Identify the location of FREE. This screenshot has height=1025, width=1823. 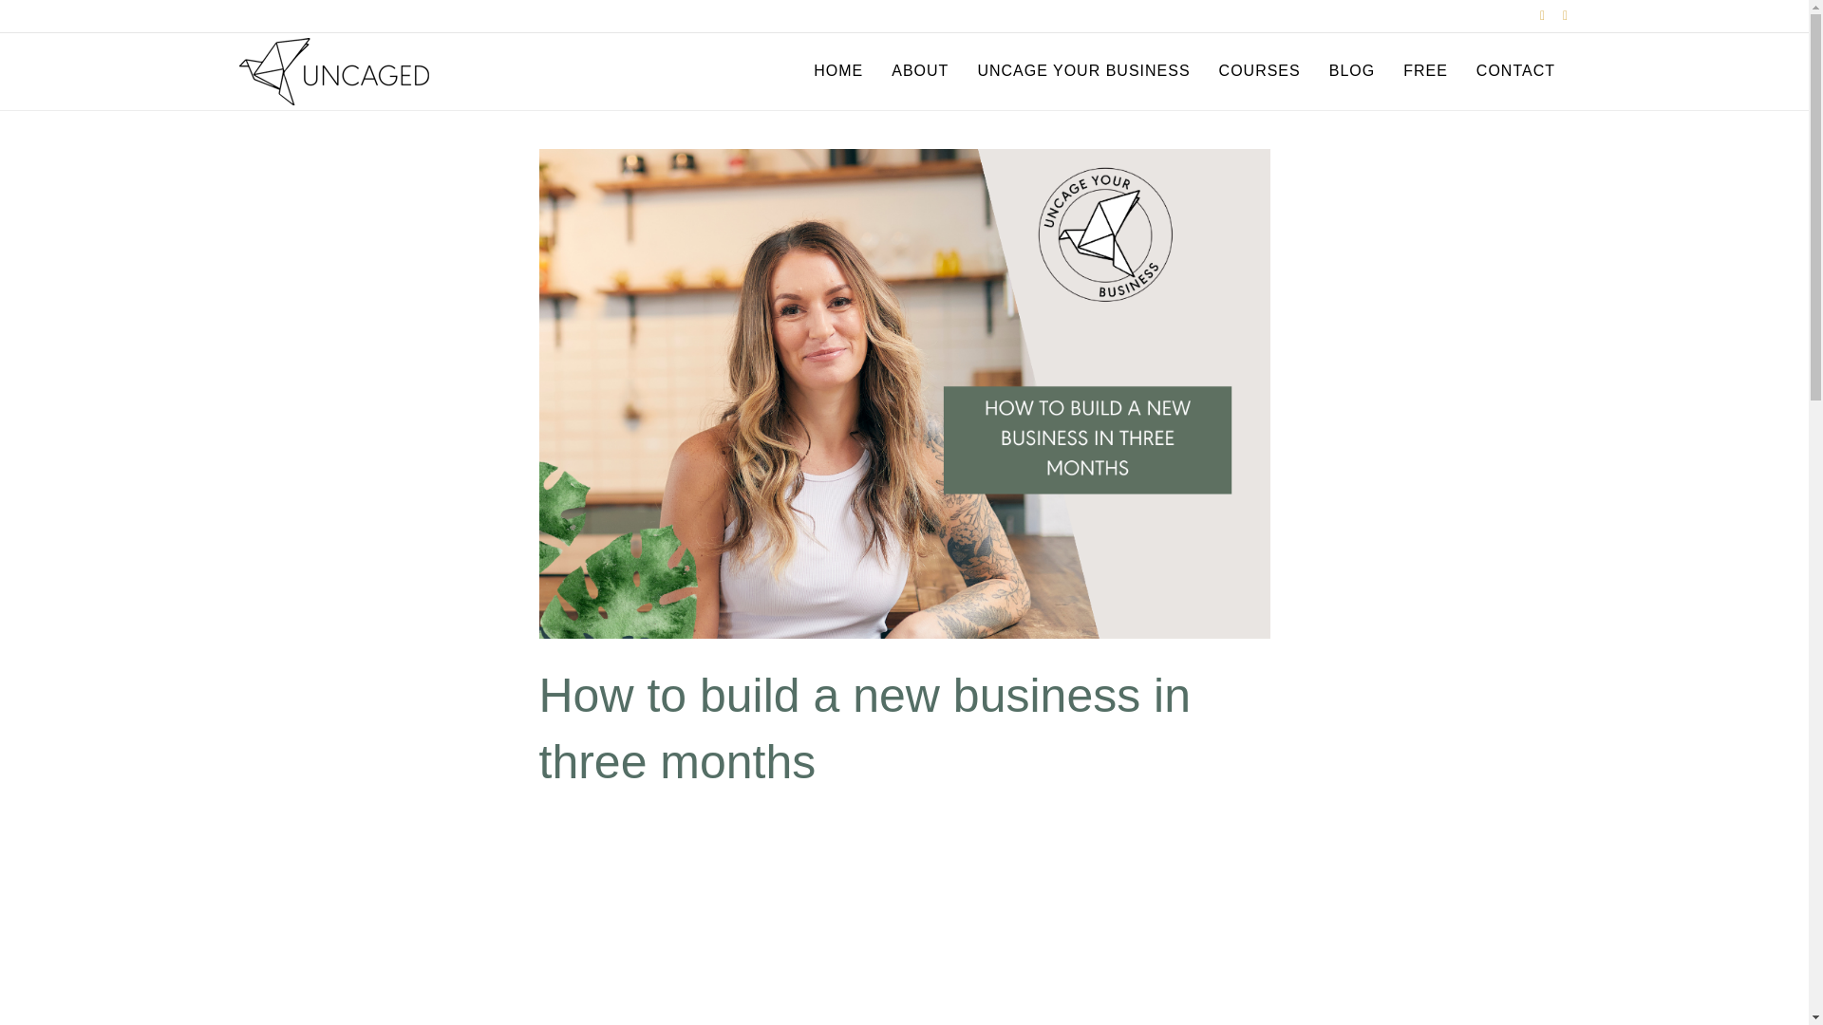
(1425, 70).